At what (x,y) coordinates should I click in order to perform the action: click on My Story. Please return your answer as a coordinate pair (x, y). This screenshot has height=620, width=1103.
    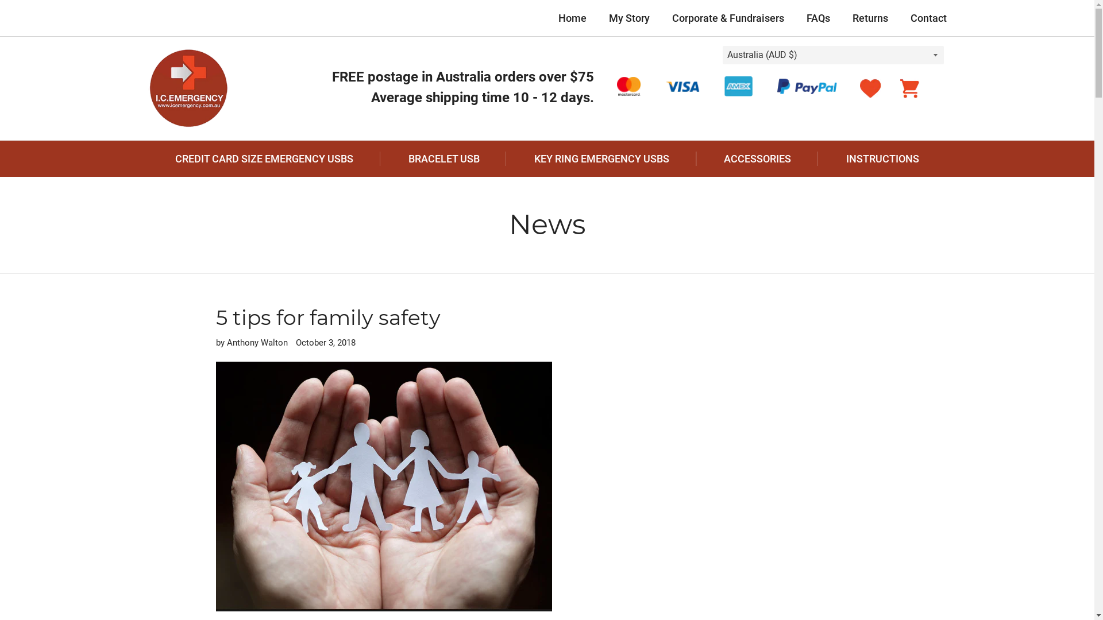
    Looking at the image, I should click on (630, 18).